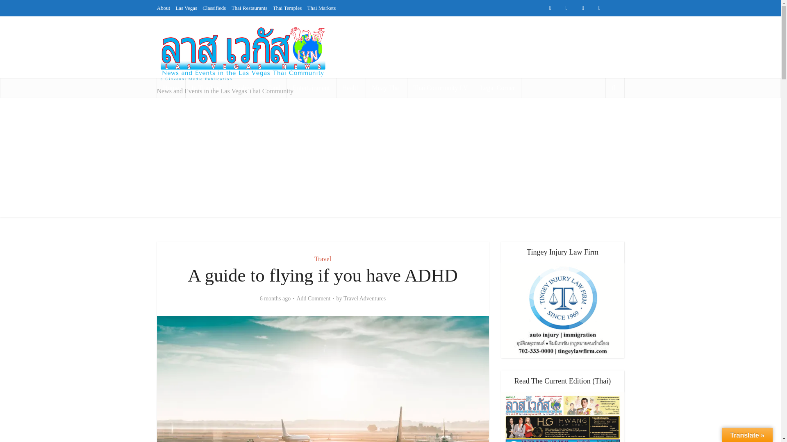  I want to click on Thai Temples, so click(288, 8).